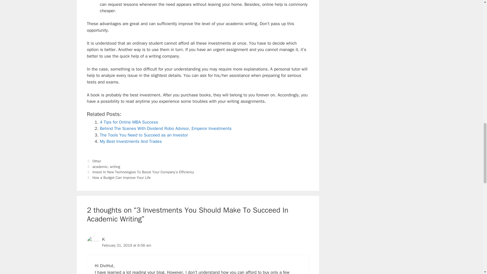 This screenshot has height=274, width=487. I want to click on How a Budget Can Improve Your Life, so click(121, 178).